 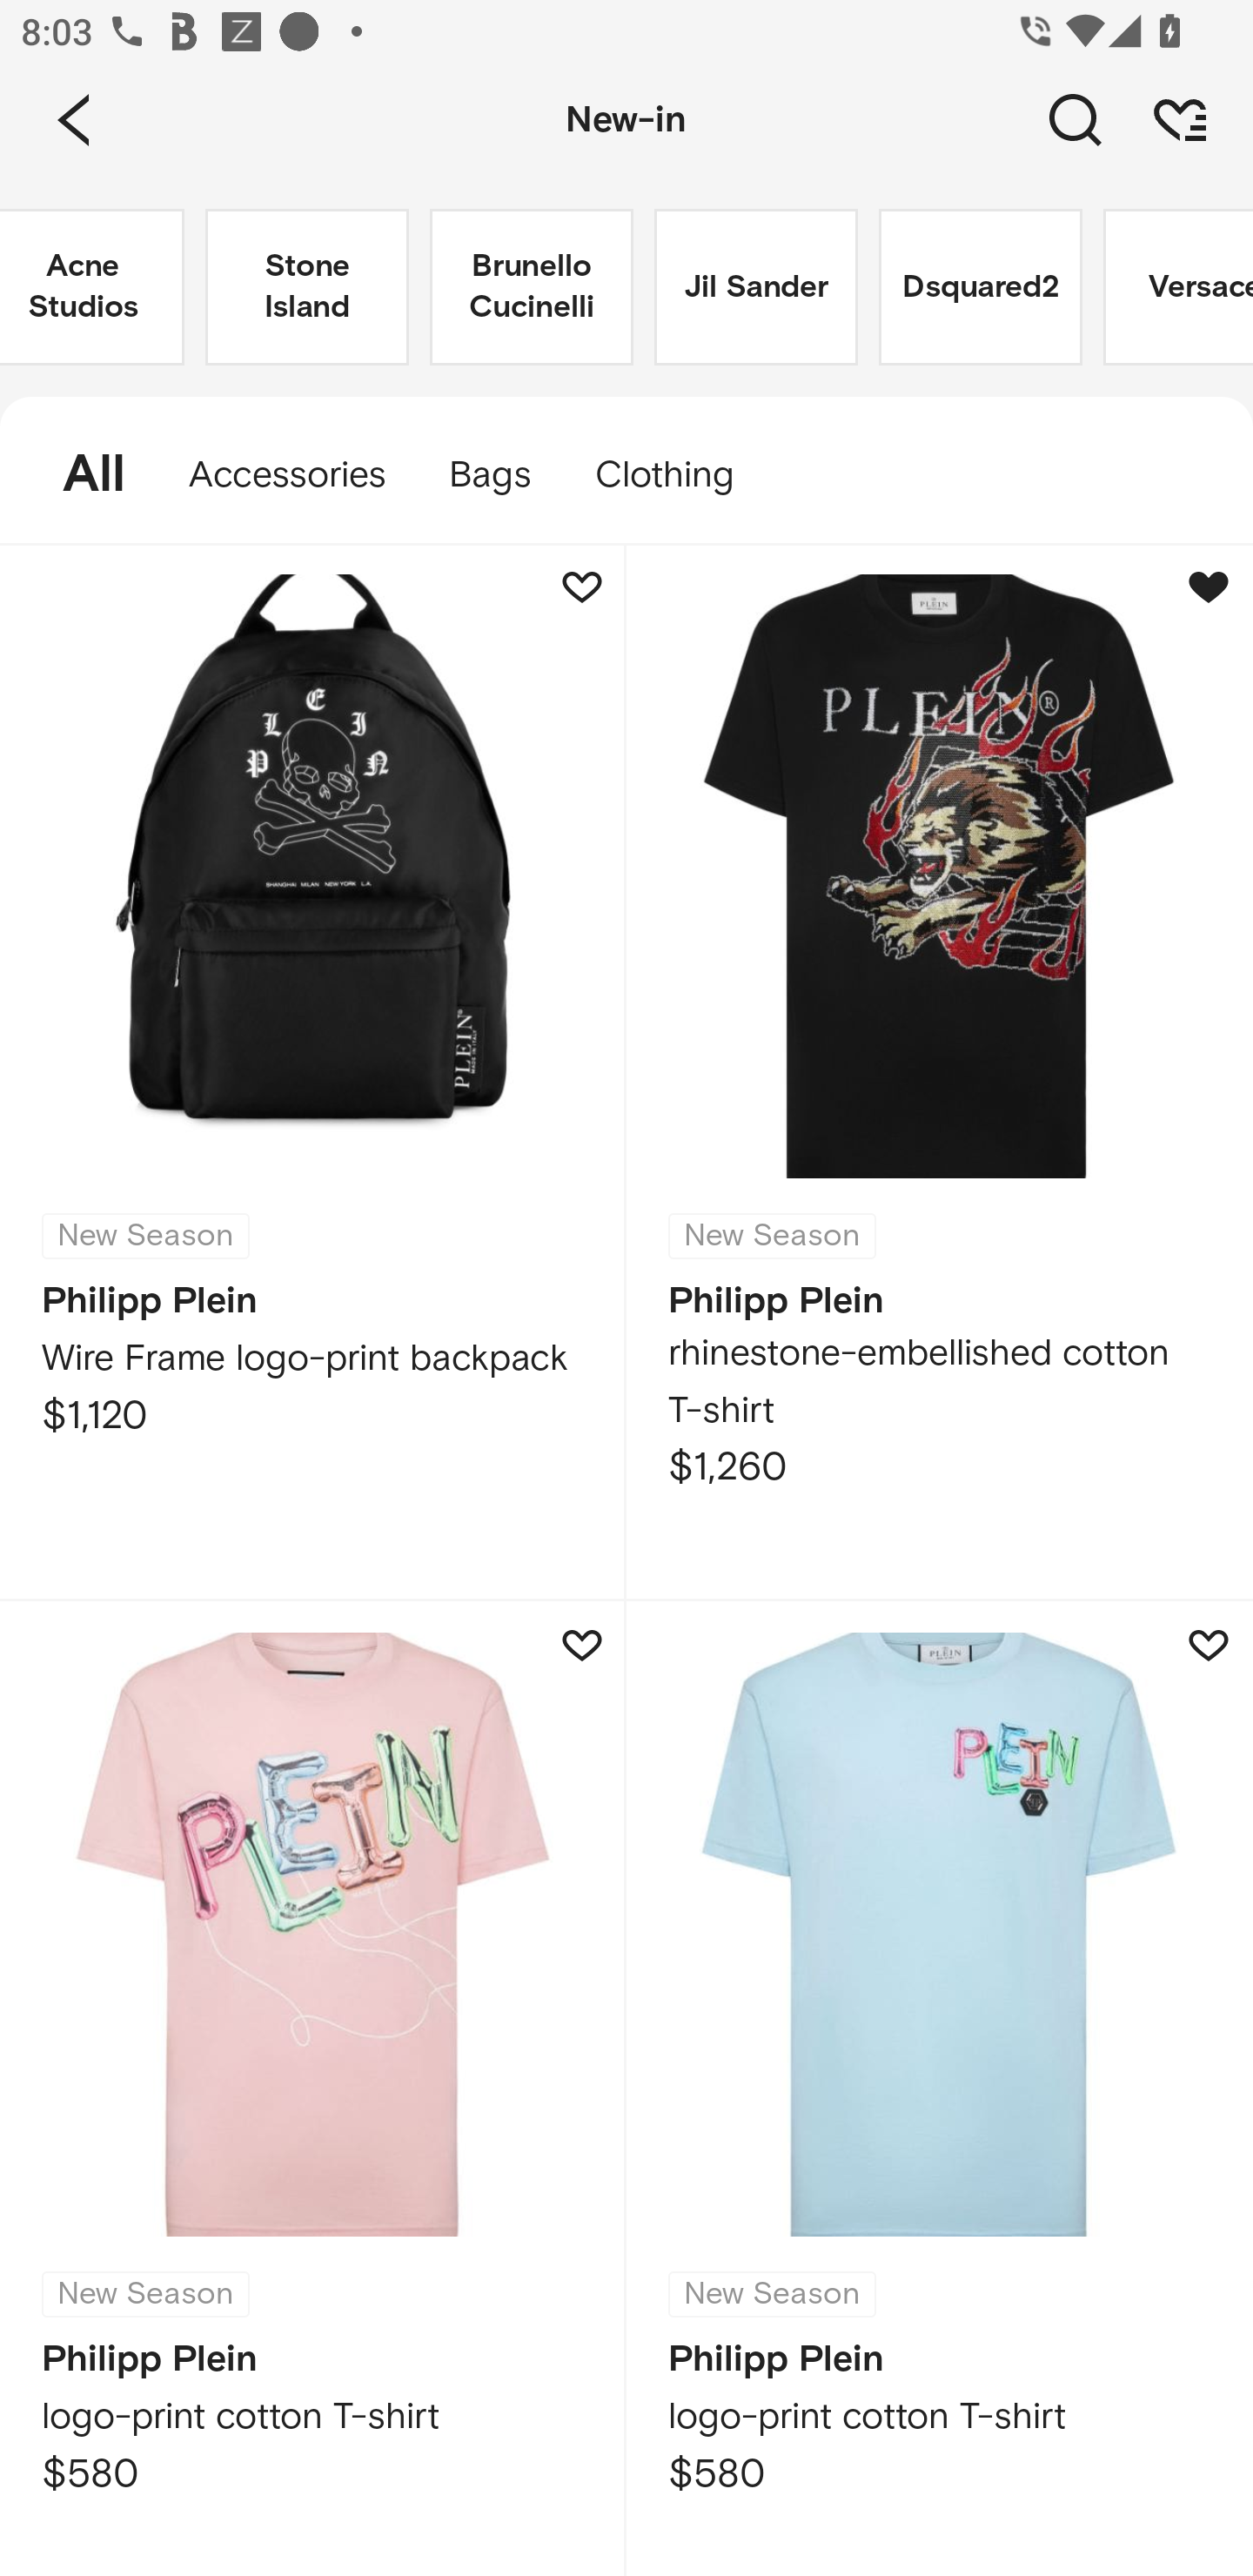 What do you see at coordinates (679, 475) in the screenshot?
I see `Clothing` at bounding box center [679, 475].